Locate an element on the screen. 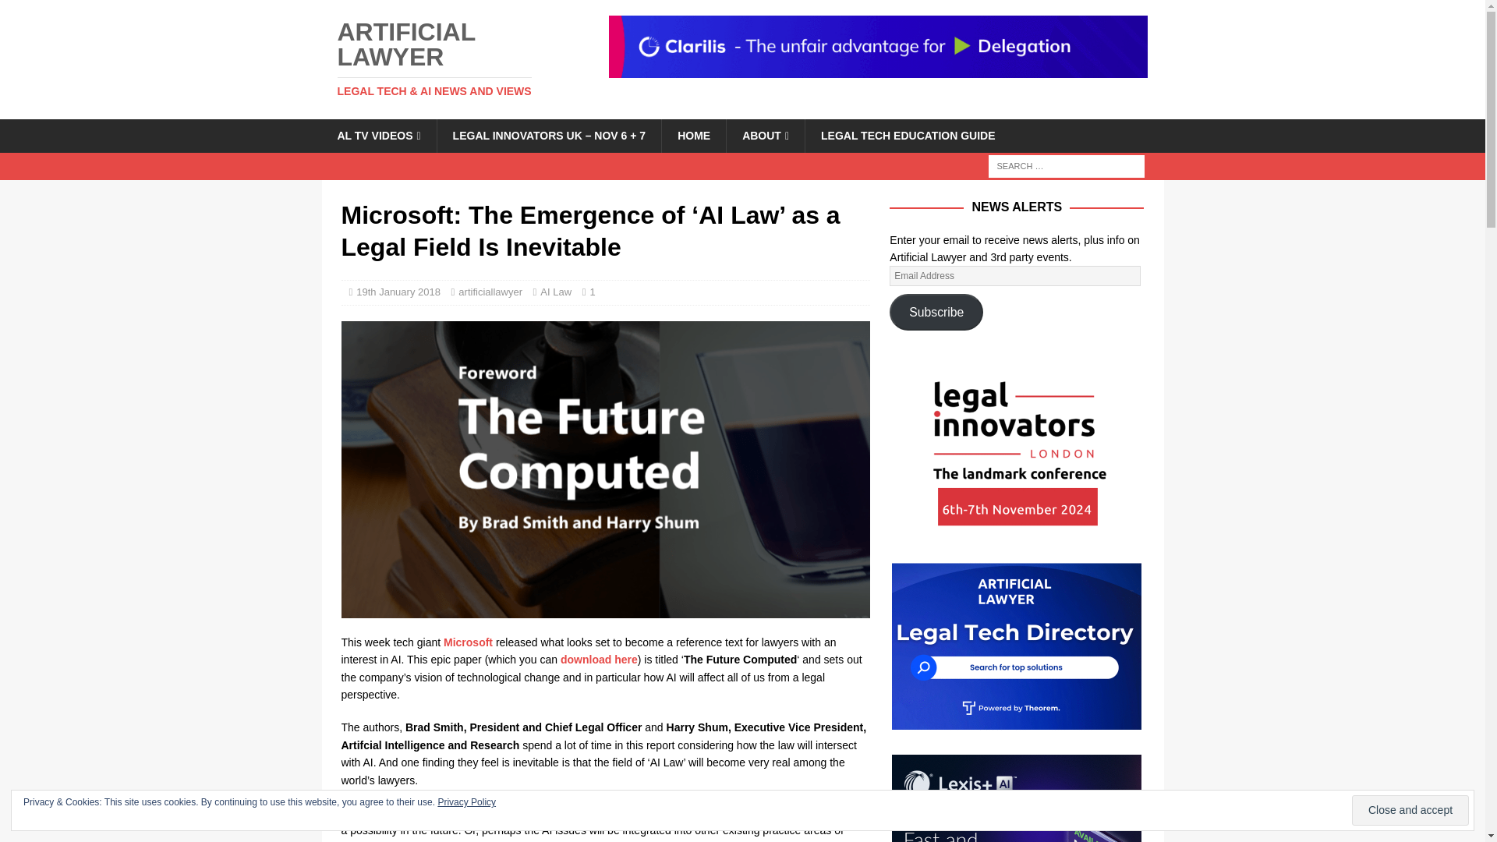 The image size is (1497, 842). artificiallawyer is located at coordinates (490, 292).